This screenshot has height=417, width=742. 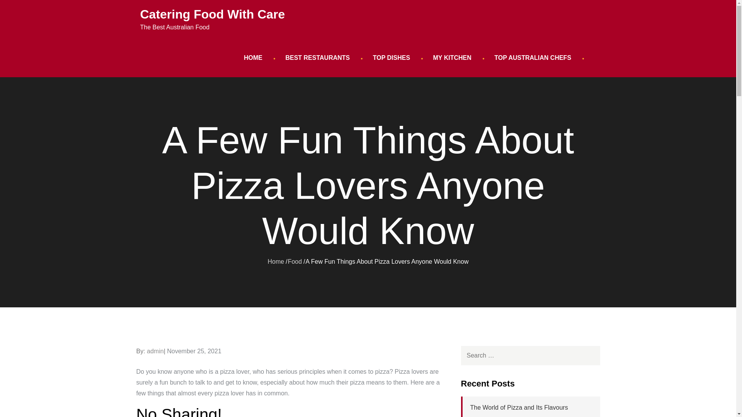 I want to click on admin, so click(x=155, y=351).